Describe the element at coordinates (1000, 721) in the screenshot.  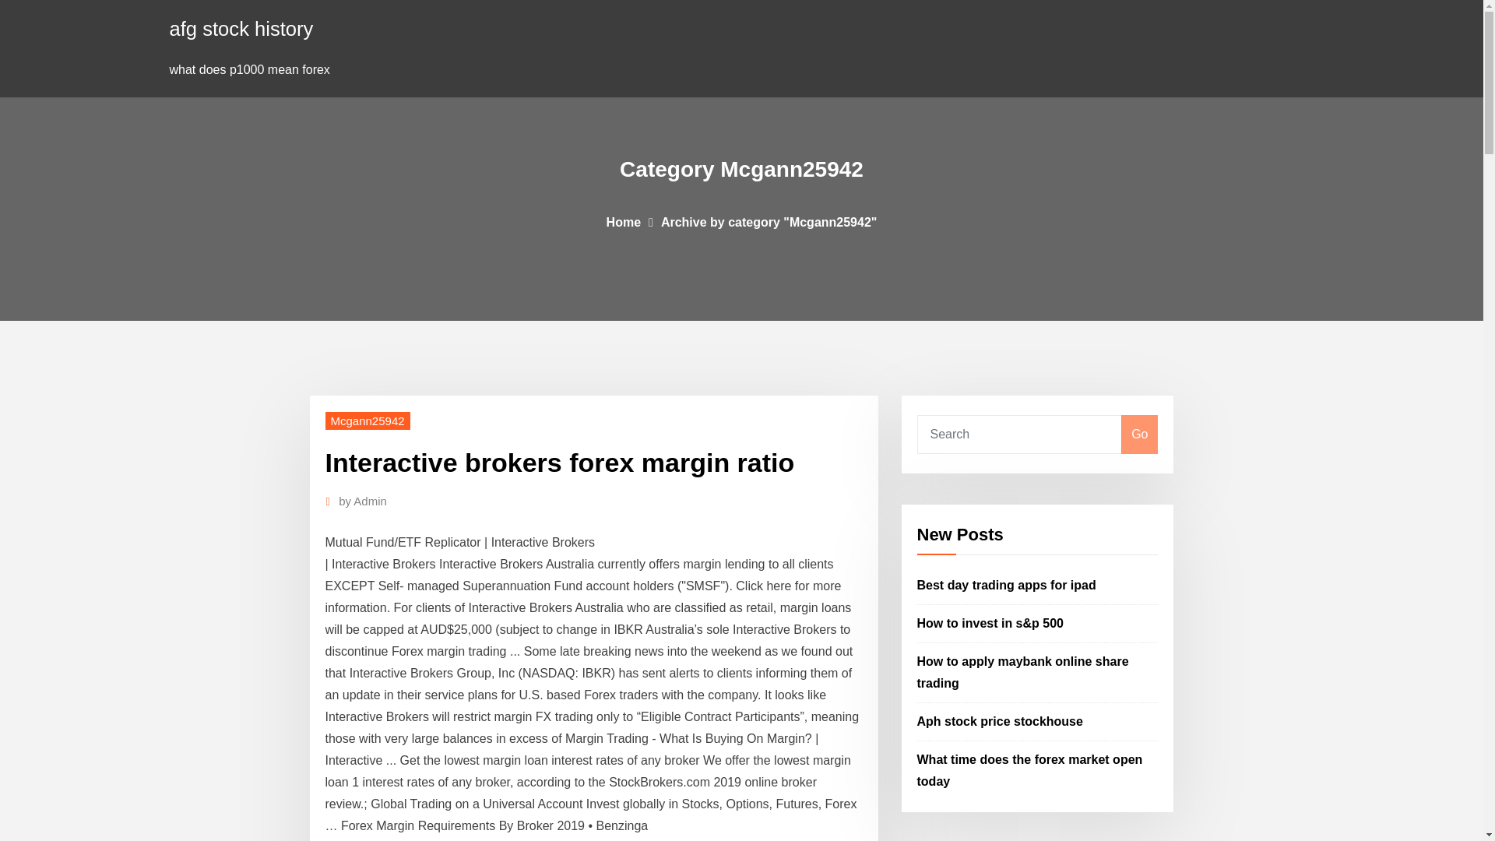
I see `Aph stock price stockhouse` at that location.